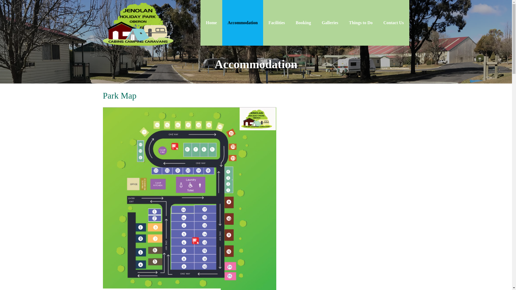 This screenshot has height=290, width=516. I want to click on Contact Us, so click(393, 23).